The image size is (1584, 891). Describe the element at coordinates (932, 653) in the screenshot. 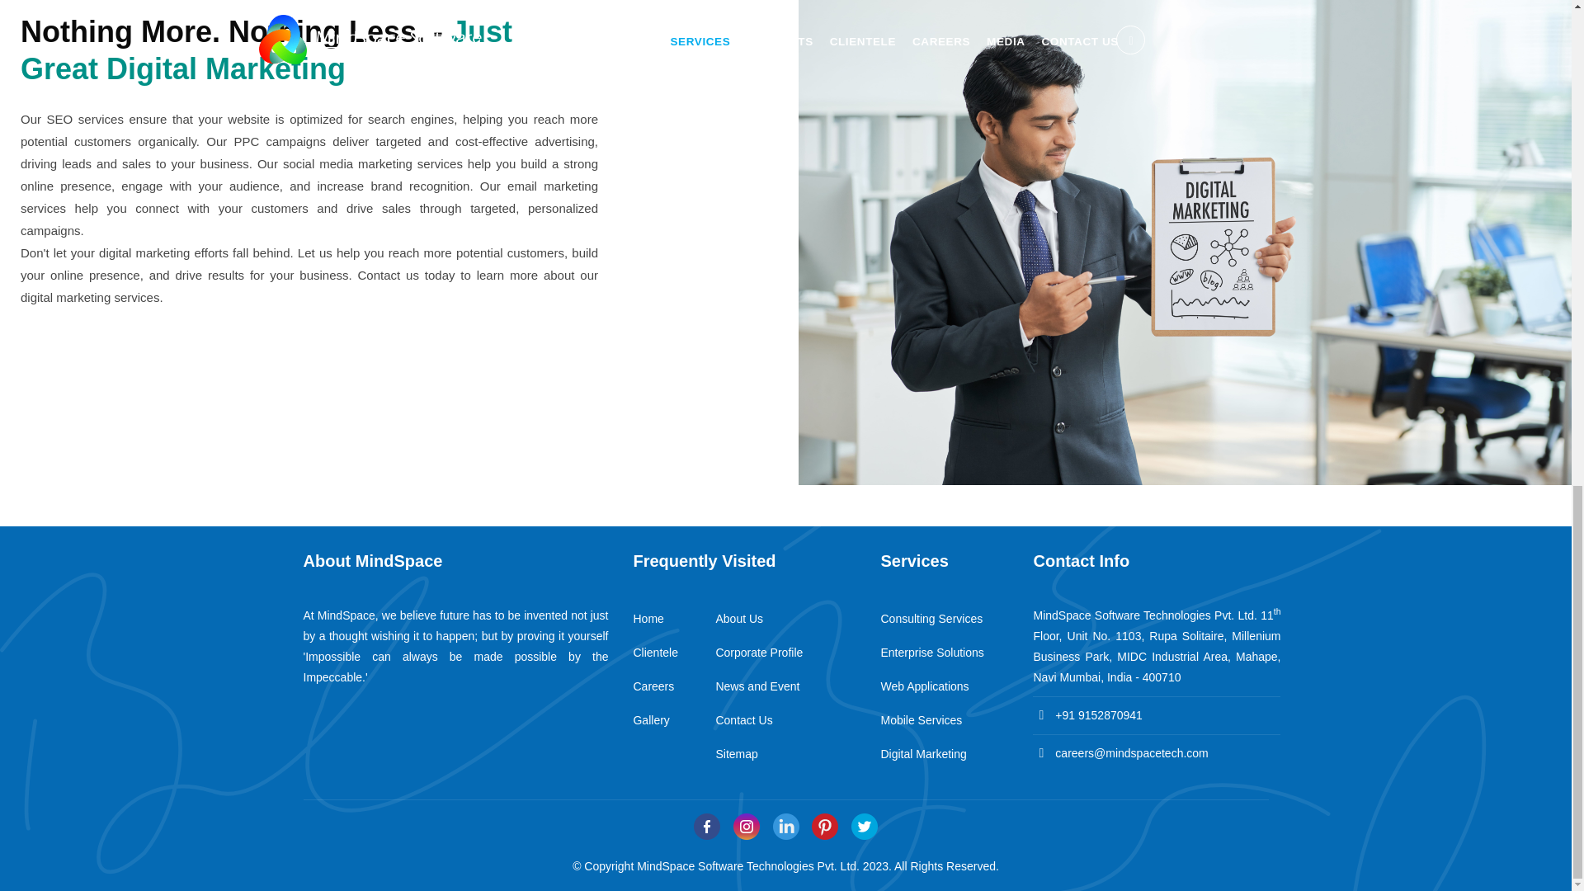

I see `Enterprise Solutions` at that location.